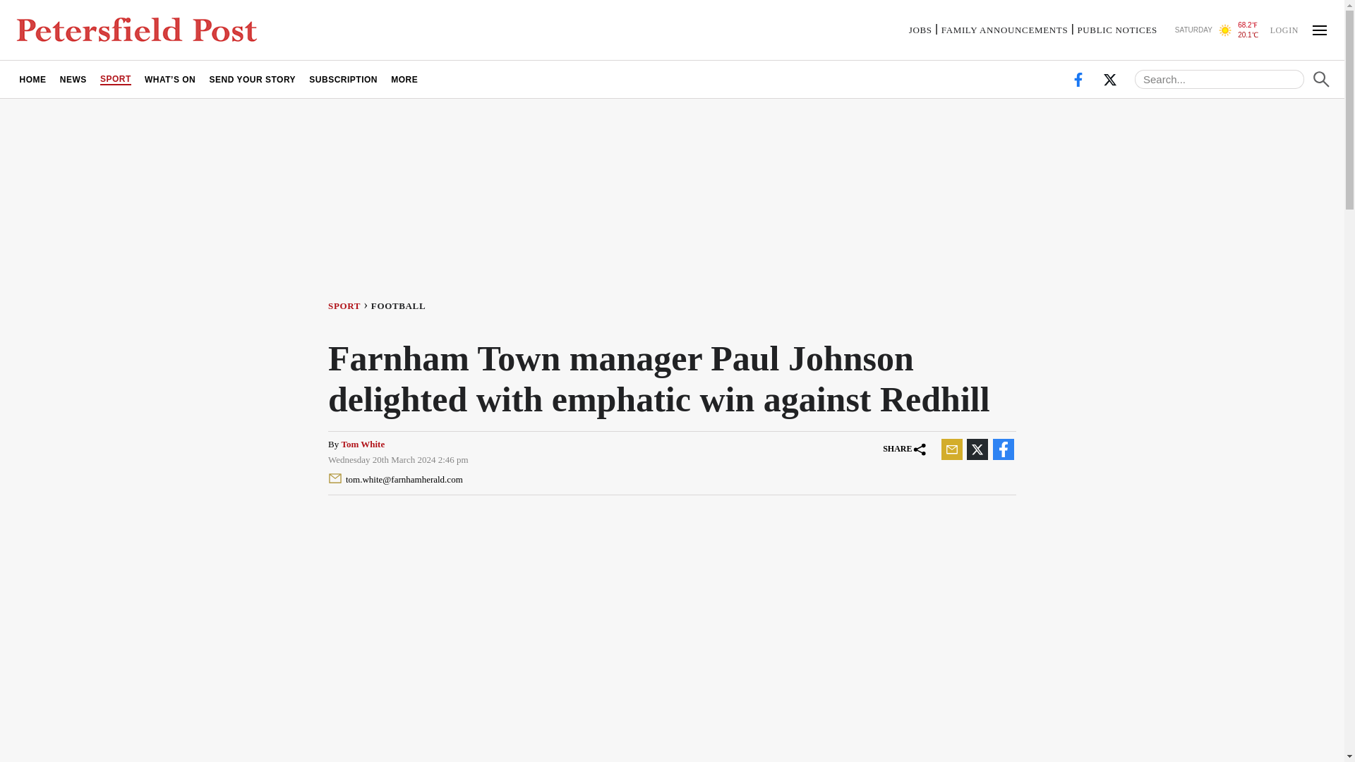  Describe the element at coordinates (405, 79) in the screenshot. I see `MORE` at that location.